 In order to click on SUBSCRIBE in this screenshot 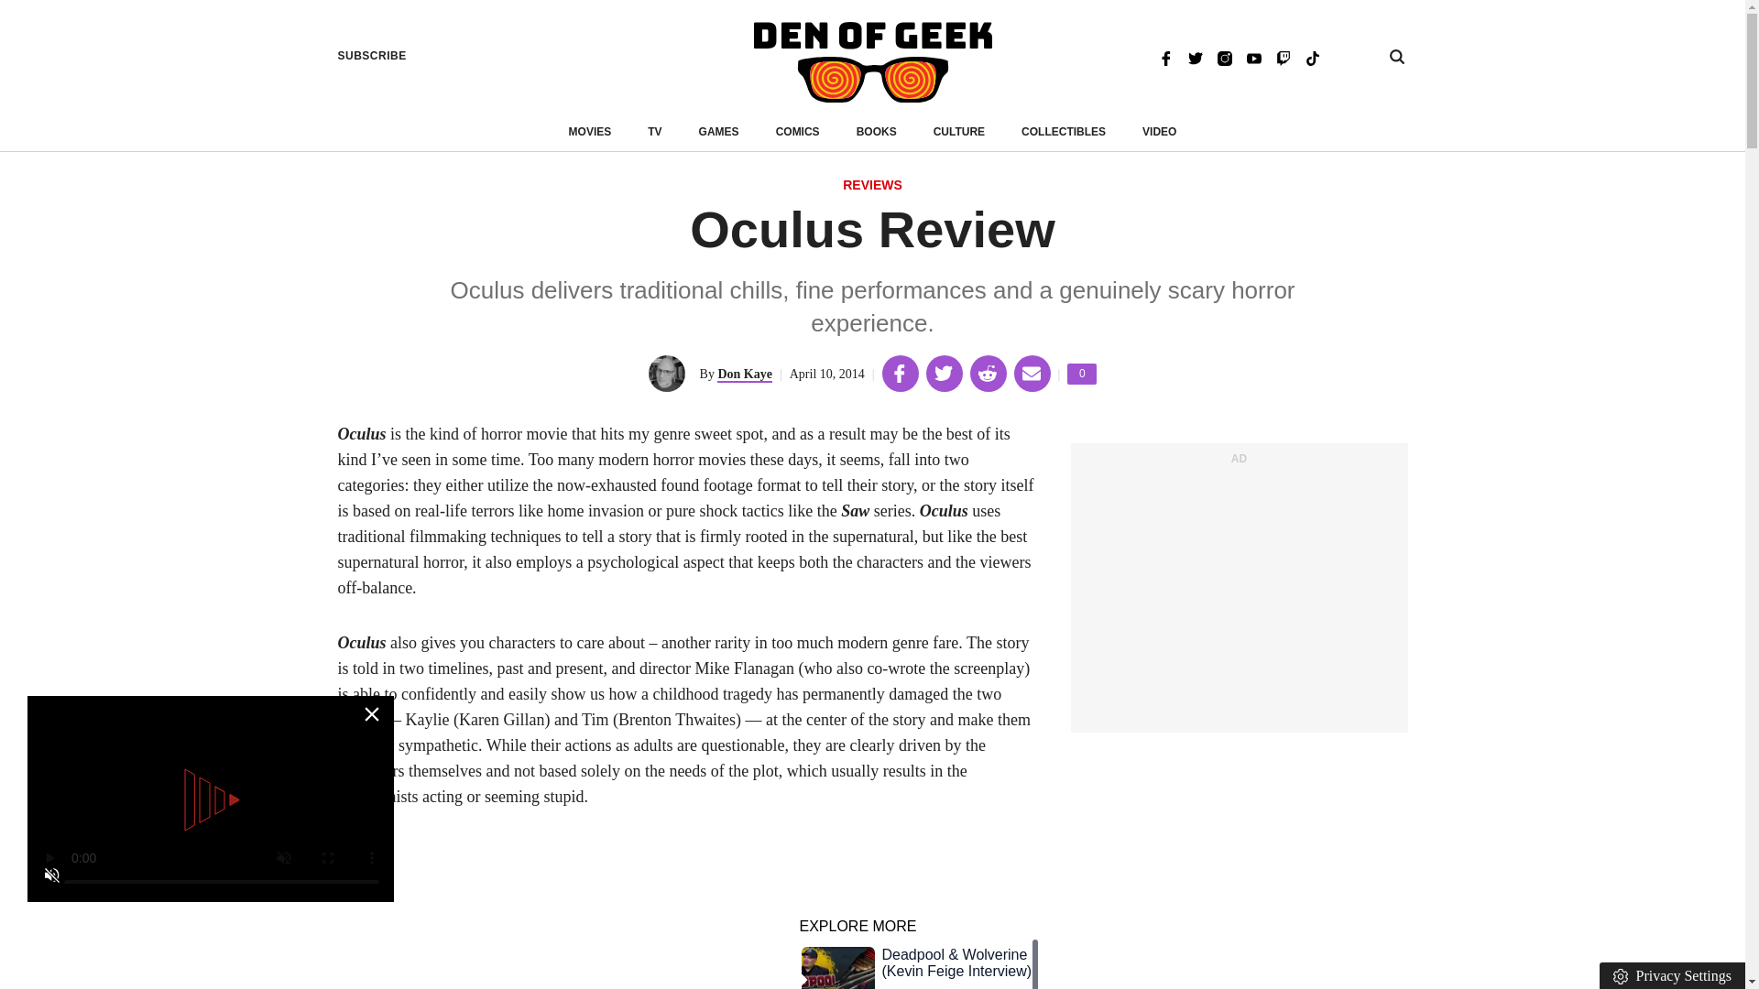, I will do `click(1283, 57)`.